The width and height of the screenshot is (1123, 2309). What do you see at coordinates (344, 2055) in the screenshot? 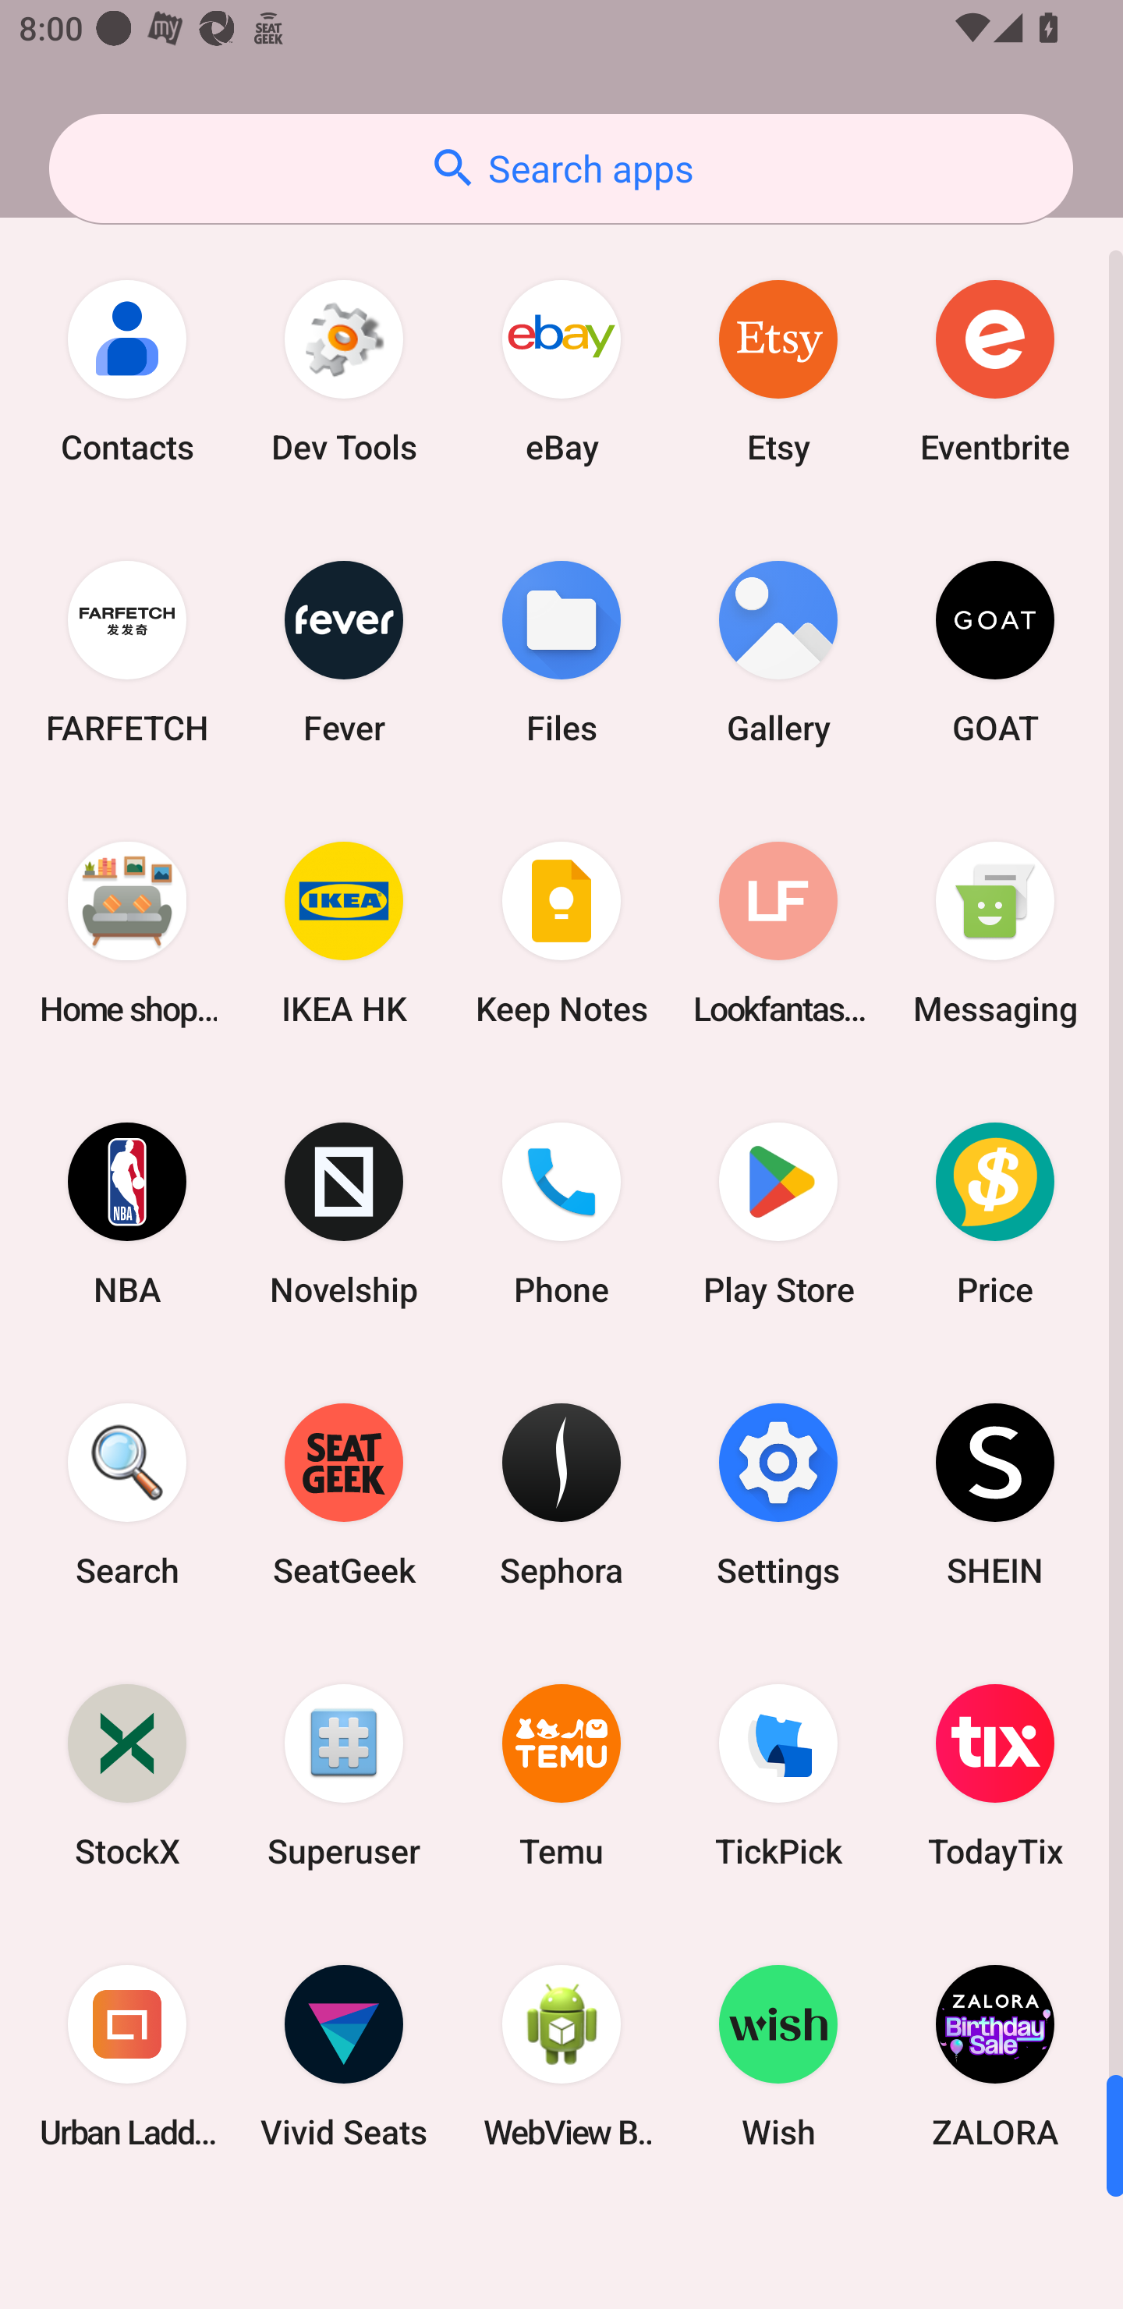
I see `Vivid Seats` at bounding box center [344, 2055].